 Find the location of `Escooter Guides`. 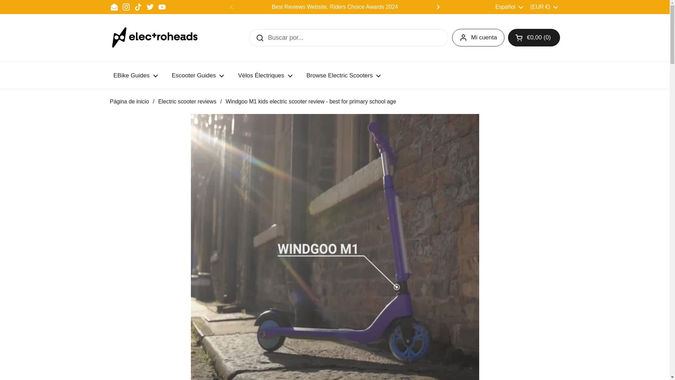

Escooter Guides is located at coordinates (198, 75).